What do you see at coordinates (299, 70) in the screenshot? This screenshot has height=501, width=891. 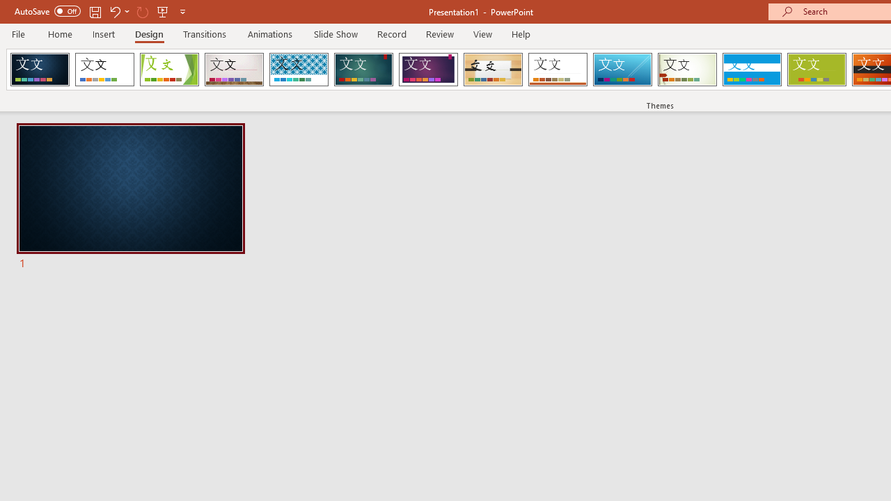 I see `Integral Loading Preview...` at bounding box center [299, 70].